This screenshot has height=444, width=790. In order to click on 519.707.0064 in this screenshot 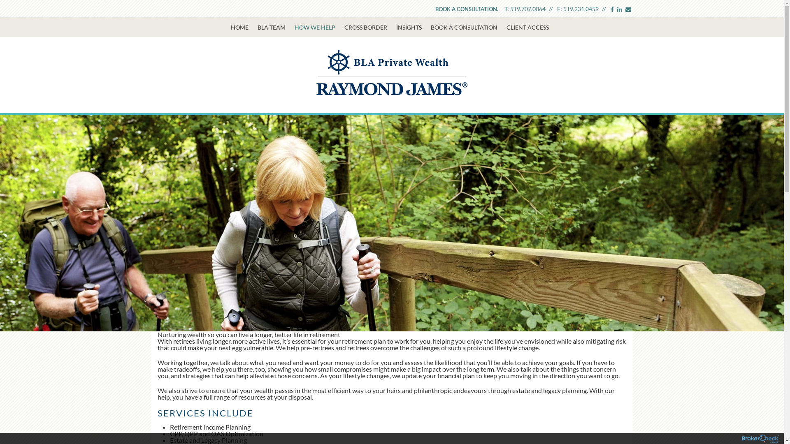, I will do `click(528, 9)`.